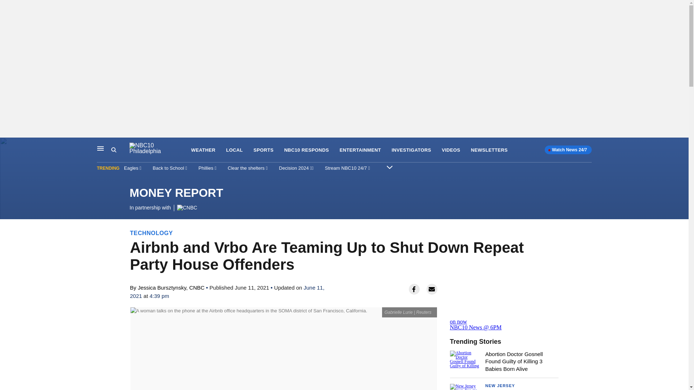 Image resolution: width=694 pixels, height=390 pixels. Describe the element at coordinates (8, 145) in the screenshot. I see `Skip to content` at that location.